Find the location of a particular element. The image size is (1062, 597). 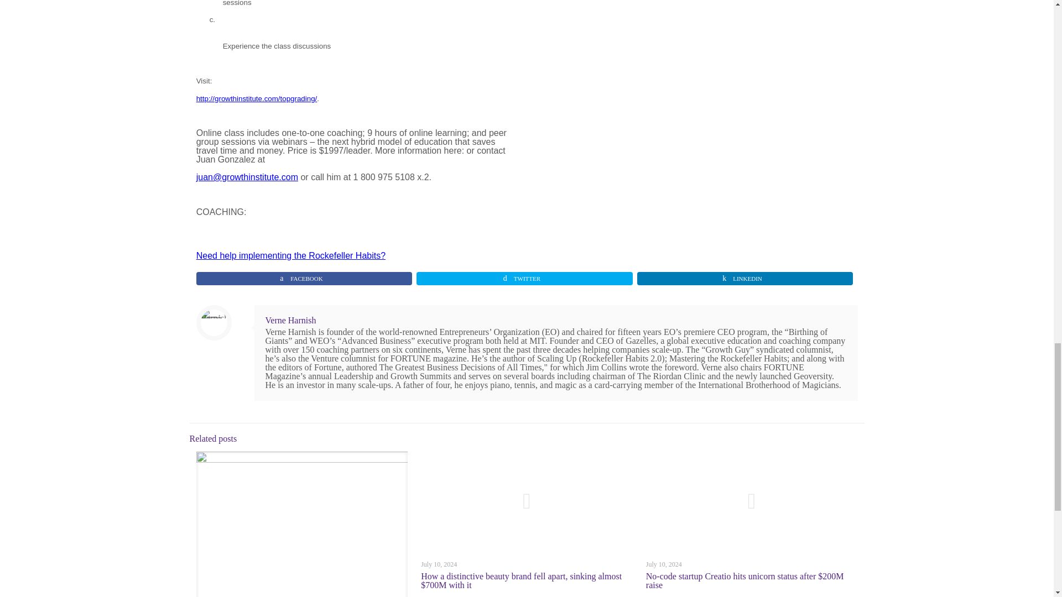

Share on Twitter is located at coordinates (524, 279).